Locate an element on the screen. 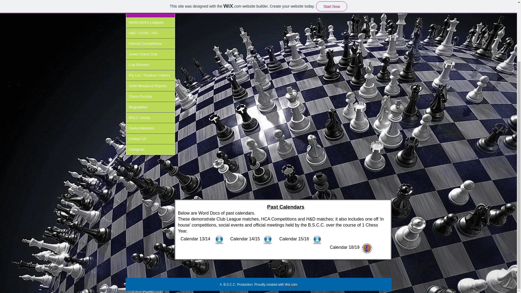  Cup Winners is located at coordinates (150, 65).